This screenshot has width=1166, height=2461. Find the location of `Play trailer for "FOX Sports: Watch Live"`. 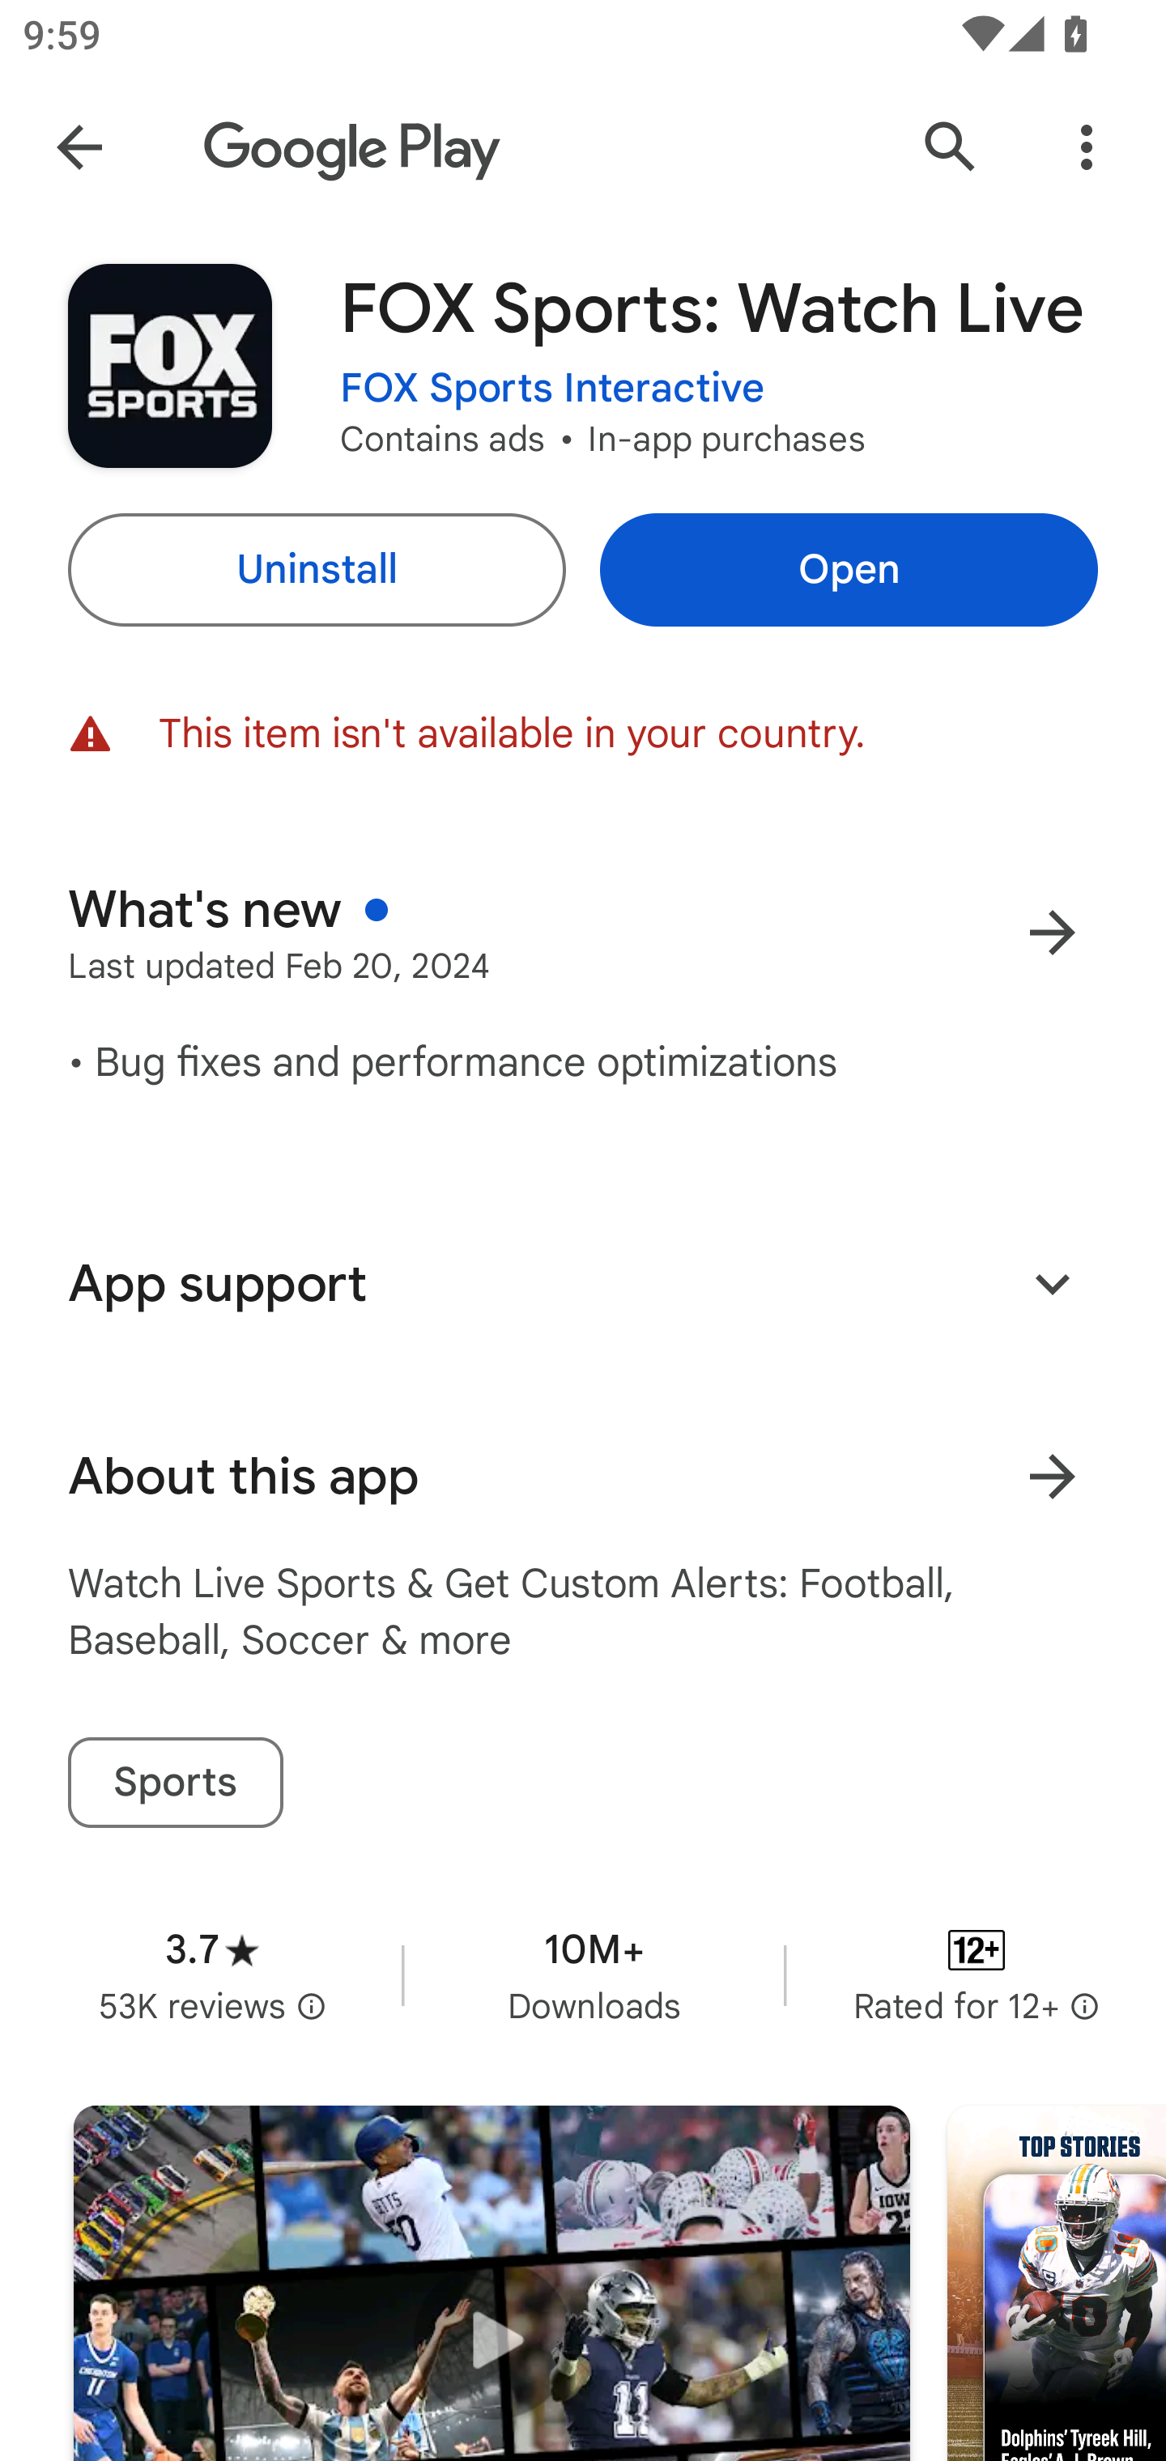

Play trailer for "FOX Sports: Watch Live" is located at coordinates (492, 2284).